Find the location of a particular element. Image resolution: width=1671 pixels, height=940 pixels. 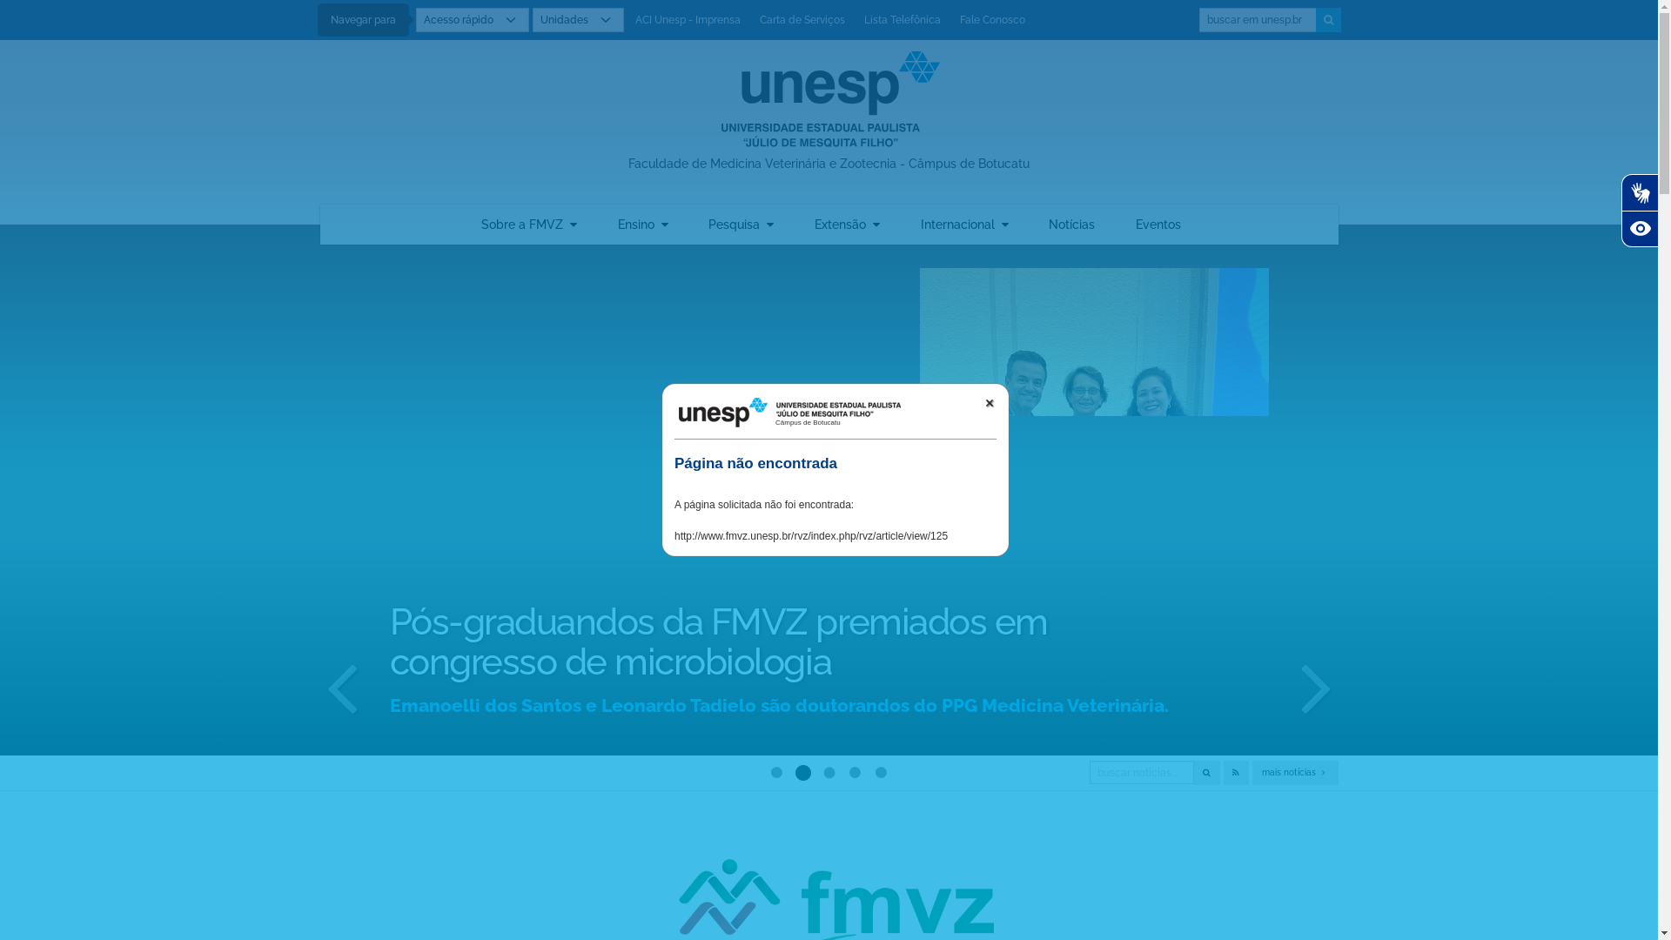

Sobre a FMVZ is located at coordinates (529, 225).